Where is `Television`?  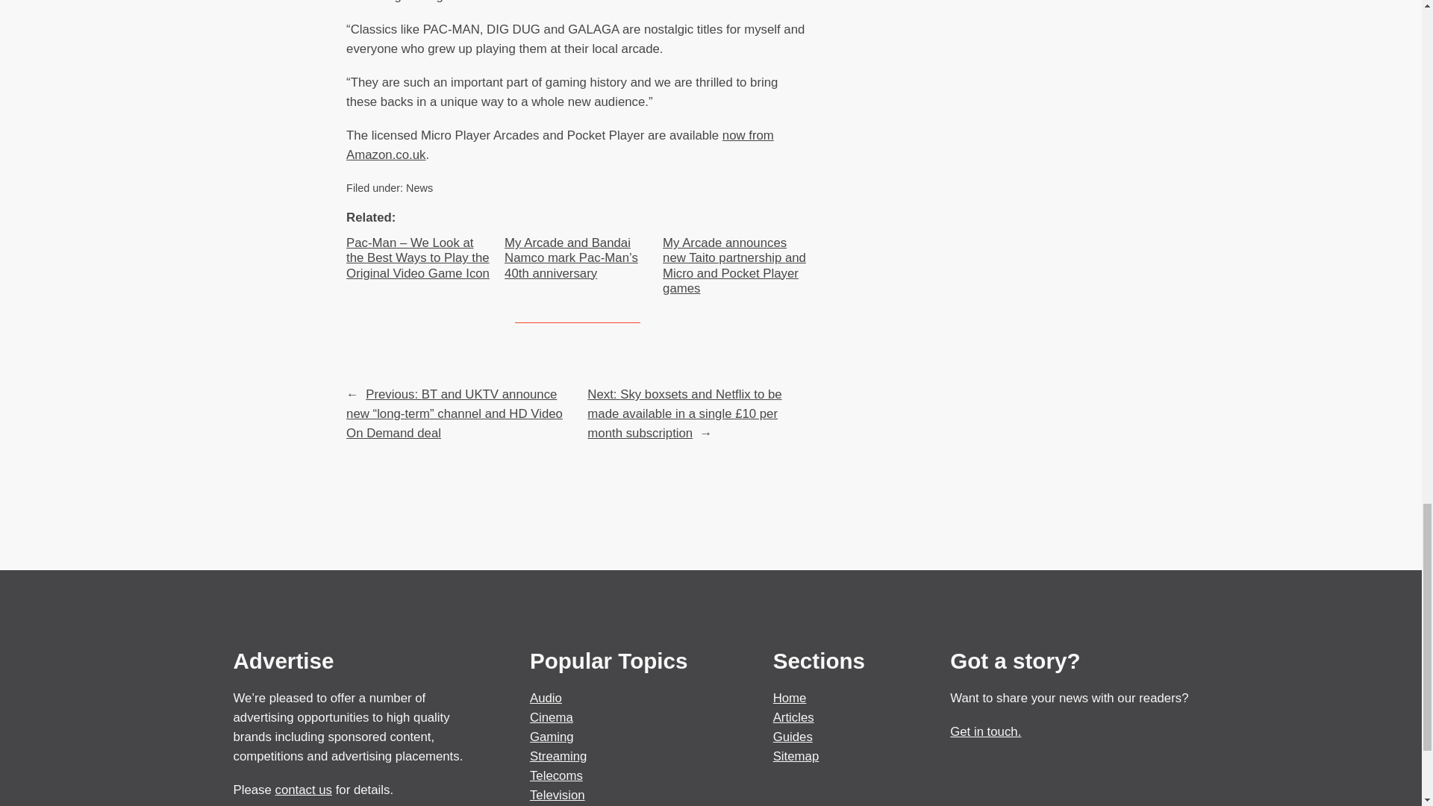 Television is located at coordinates (557, 795).